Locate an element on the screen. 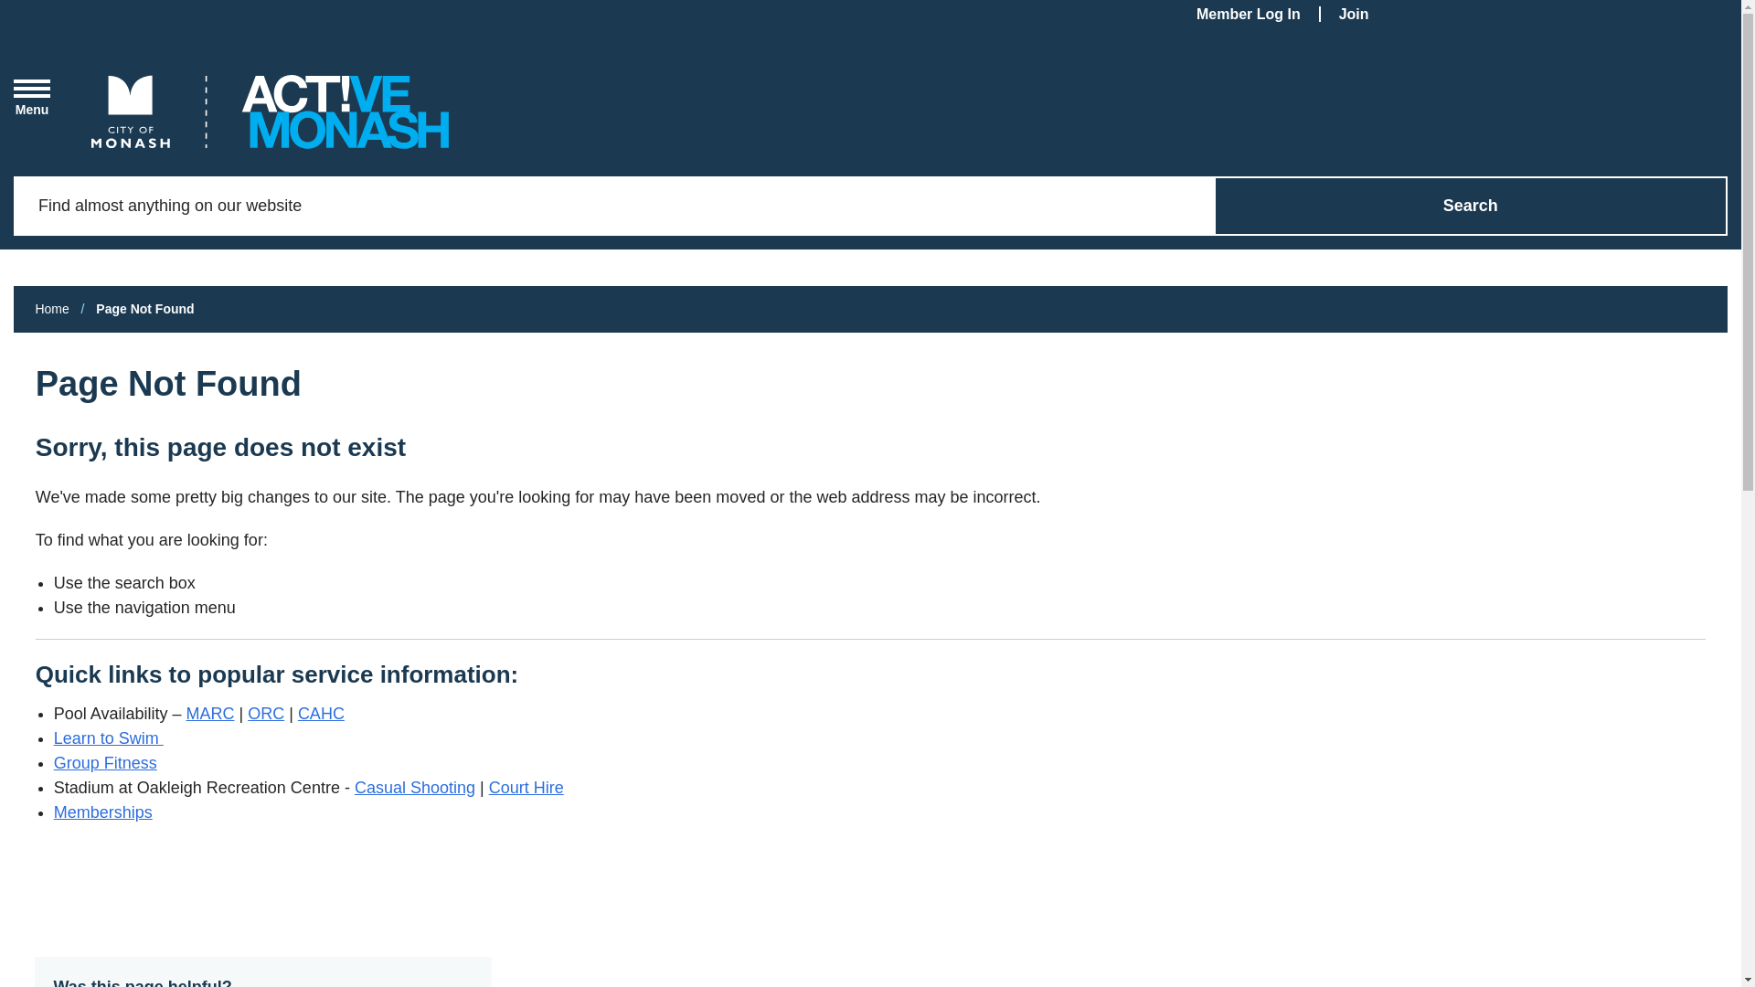 The width and height of the screenshot is (1755, 987). Search is located at coordinates (1472, 207).